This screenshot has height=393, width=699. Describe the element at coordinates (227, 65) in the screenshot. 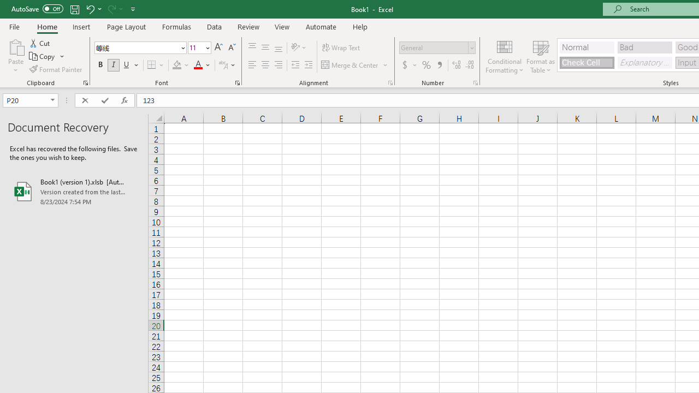

I see `Show Phonetic Field` at that location.